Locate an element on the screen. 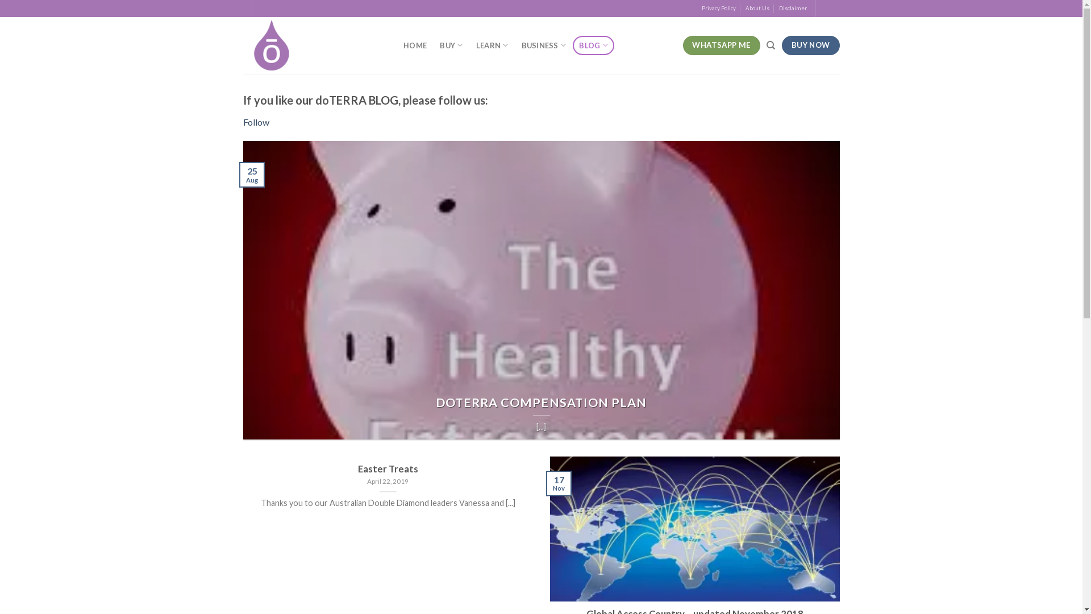  LEARN is located at coordinates (492, 45).